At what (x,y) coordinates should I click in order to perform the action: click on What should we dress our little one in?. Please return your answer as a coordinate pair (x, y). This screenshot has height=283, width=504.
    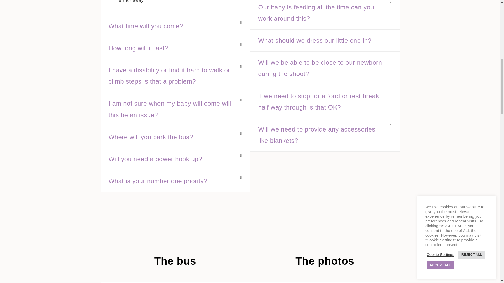
    Looking at the image, I should click on (315, 40).